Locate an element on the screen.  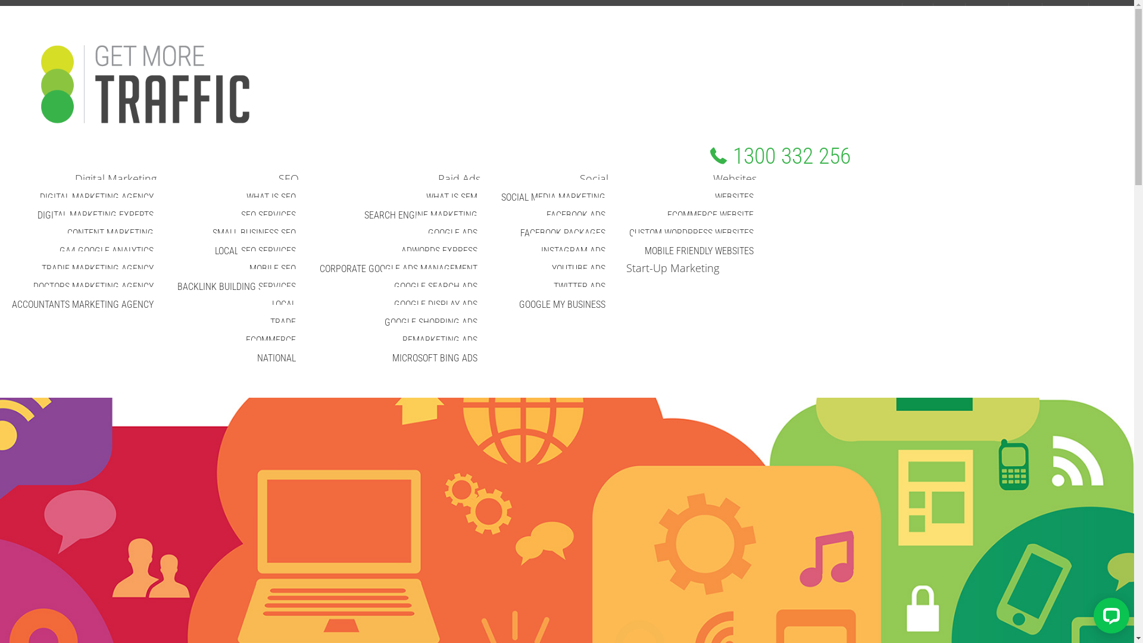
MICROSOFT BING ADS is located at coordinates (435, 358).